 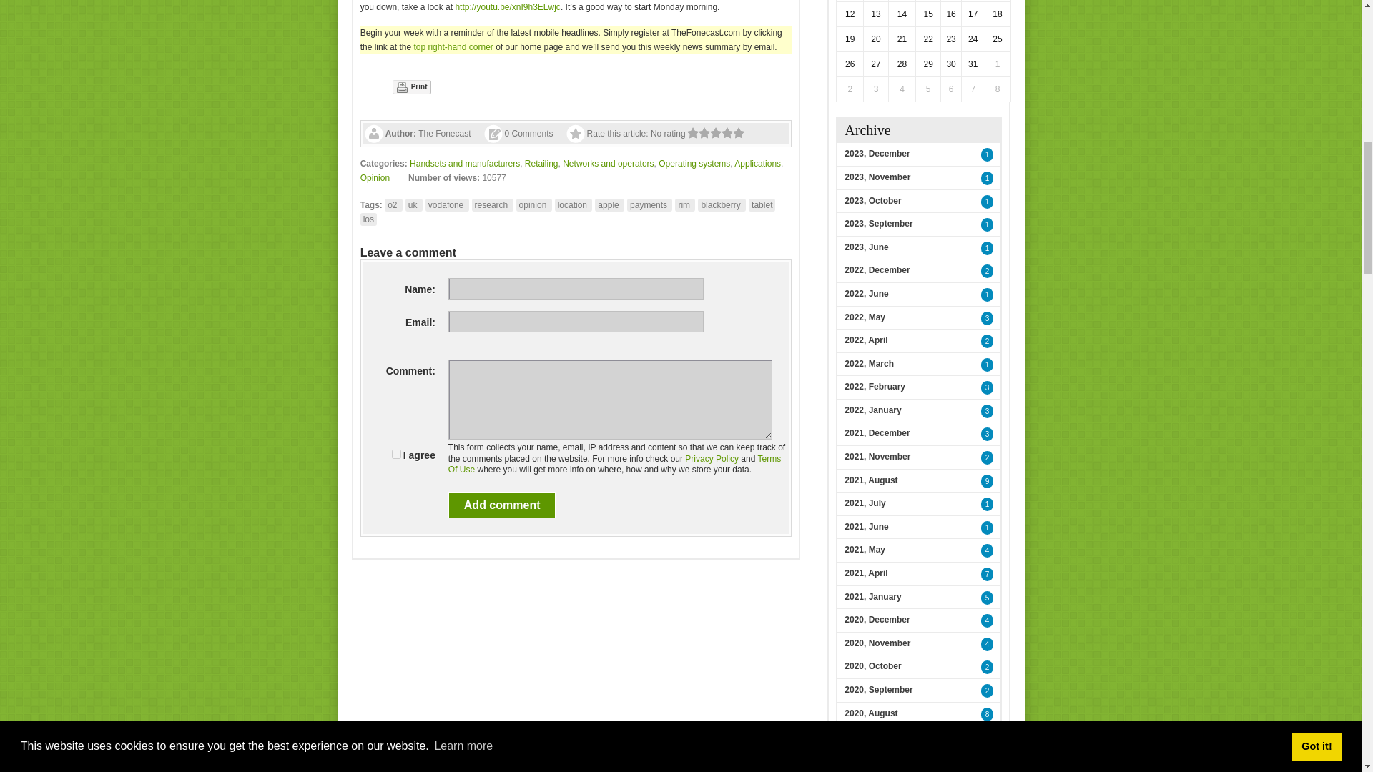 What do you see at coordinates (396, 453) in the screenshot?
I see `on` at bounding box center [396, 453].